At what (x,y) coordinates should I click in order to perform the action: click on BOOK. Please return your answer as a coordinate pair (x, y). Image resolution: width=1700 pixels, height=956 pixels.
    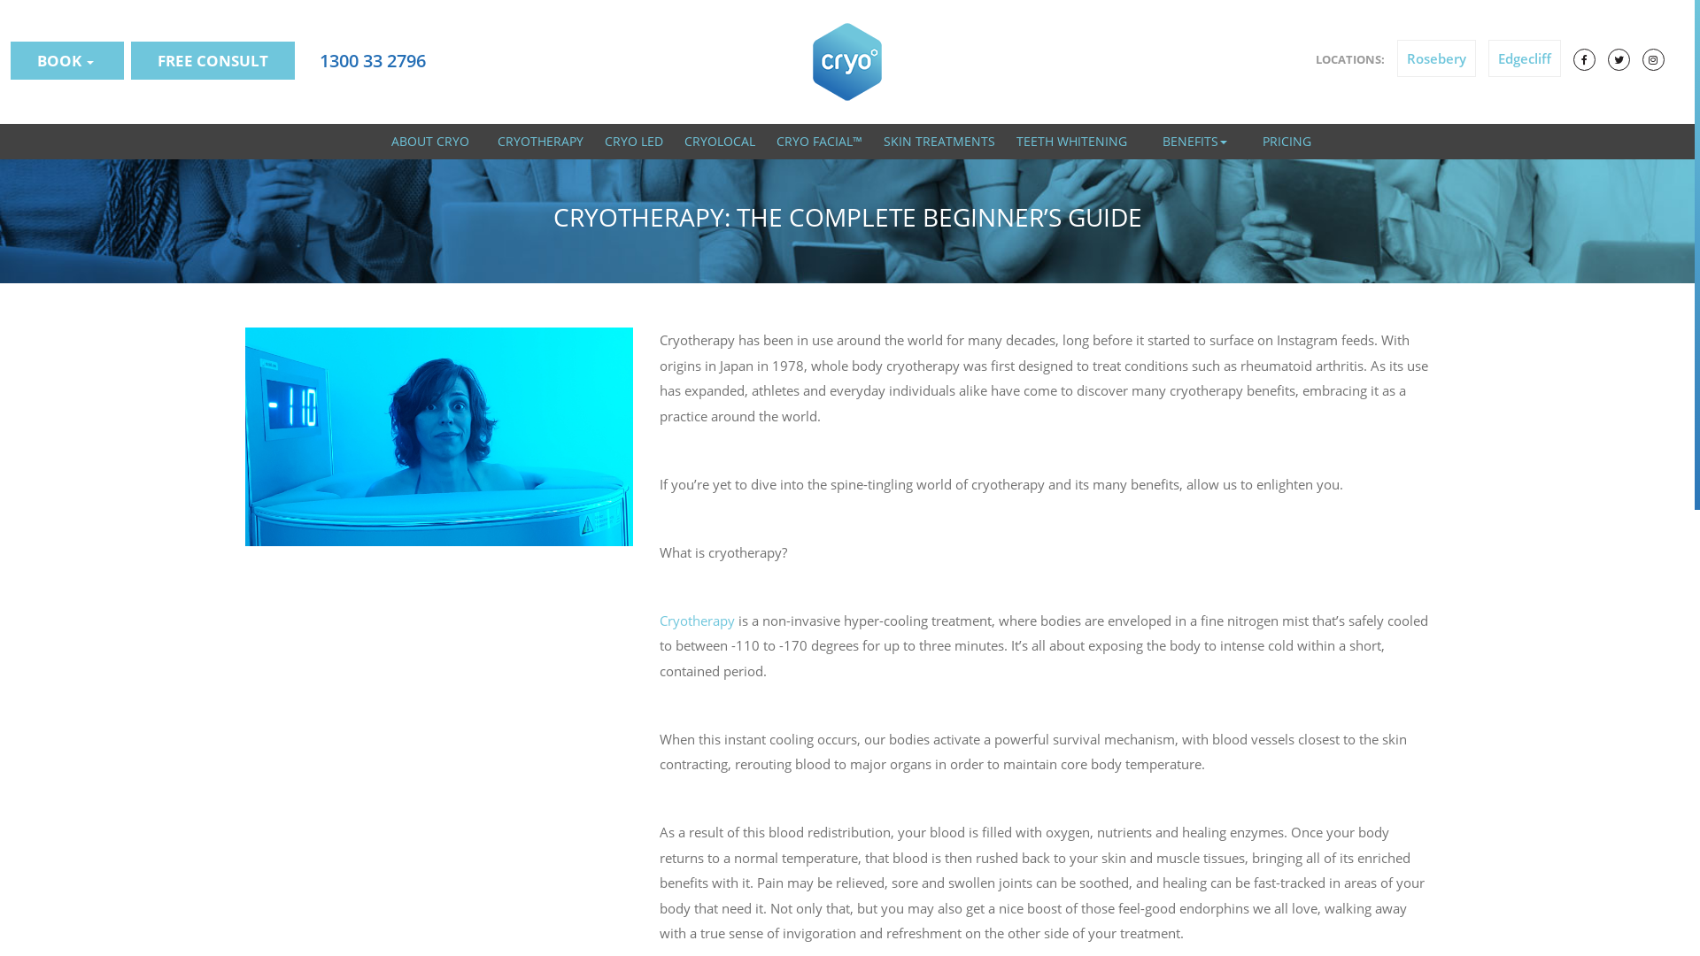
    Looking at the image, I should click on (67, 60).